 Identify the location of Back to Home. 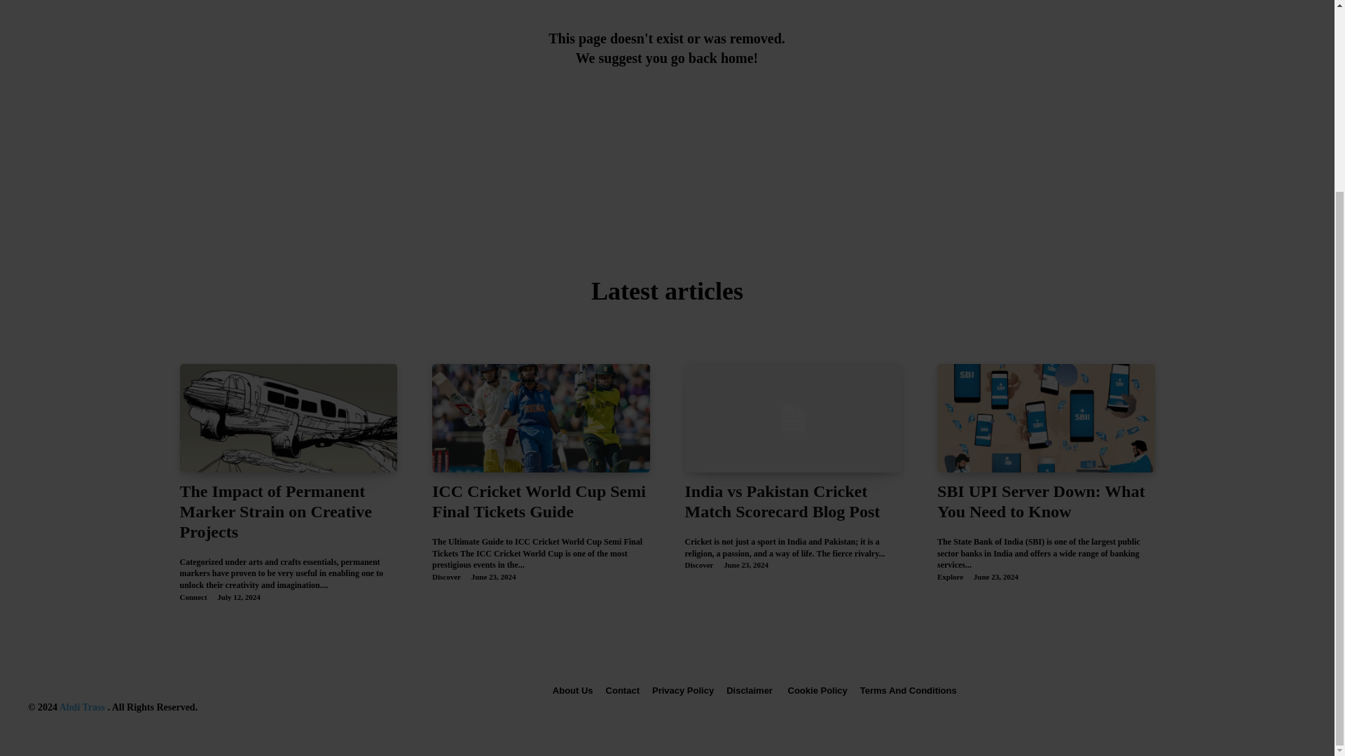
(667, 112).